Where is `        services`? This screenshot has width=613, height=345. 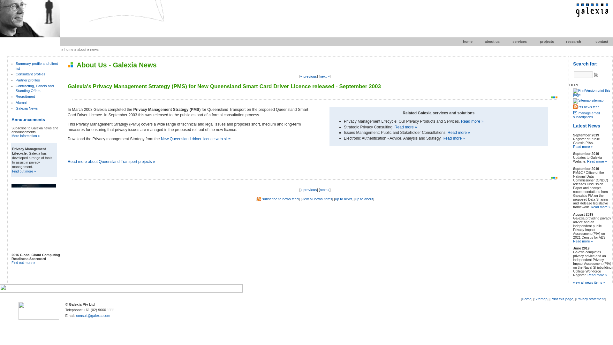         services is located at coordinates (515, 42).